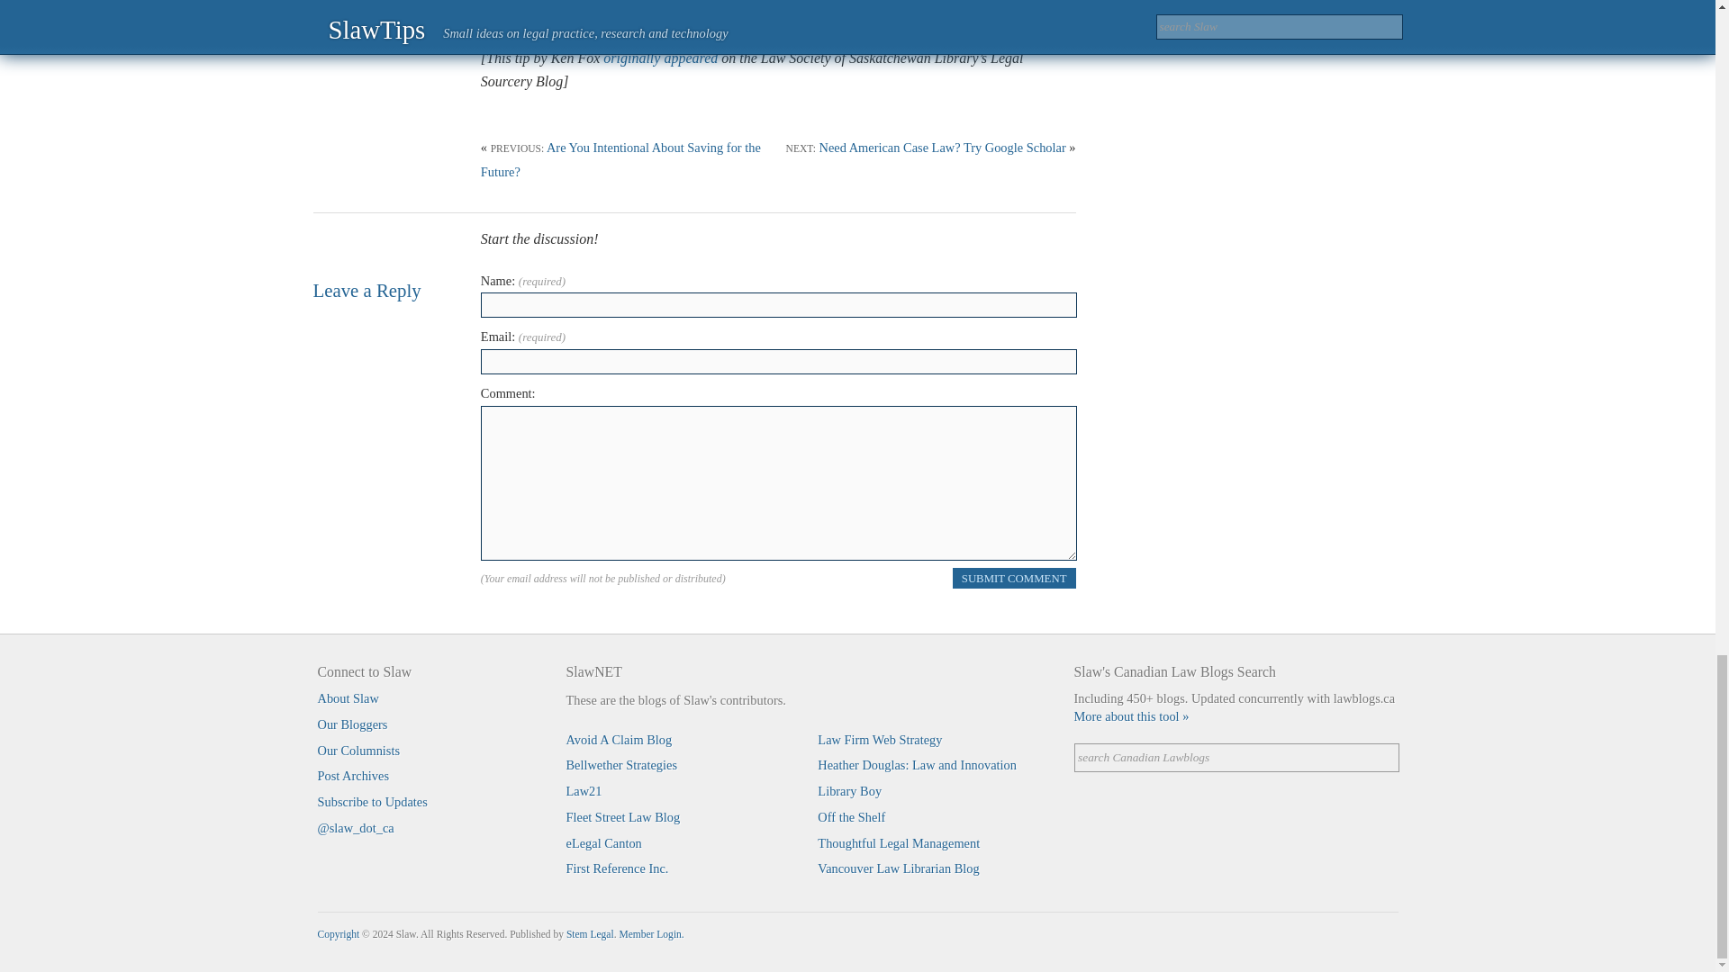  Describe the element at coordinates (620, 158) in the screenshot. I see `Are You Intentional About Saving for the Future?` at that location.